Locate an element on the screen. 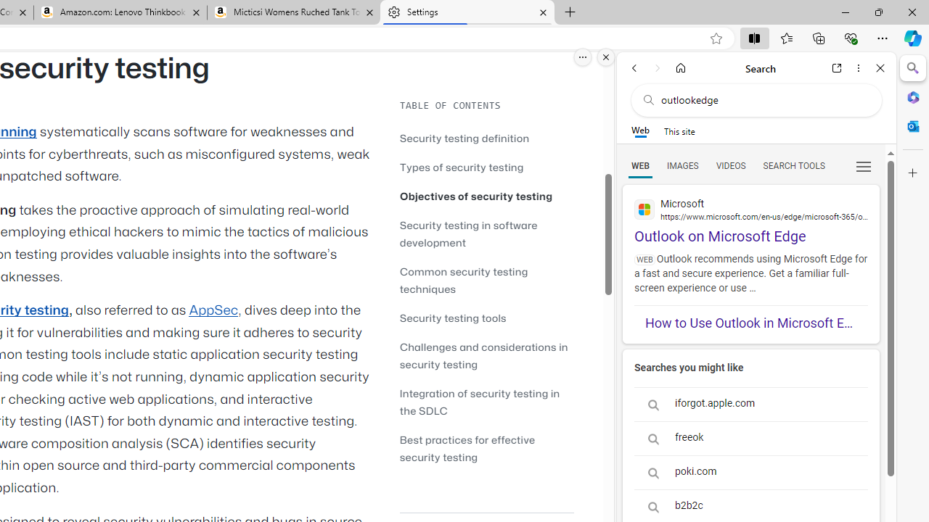  Preferences is located at coordinates (864, 165).